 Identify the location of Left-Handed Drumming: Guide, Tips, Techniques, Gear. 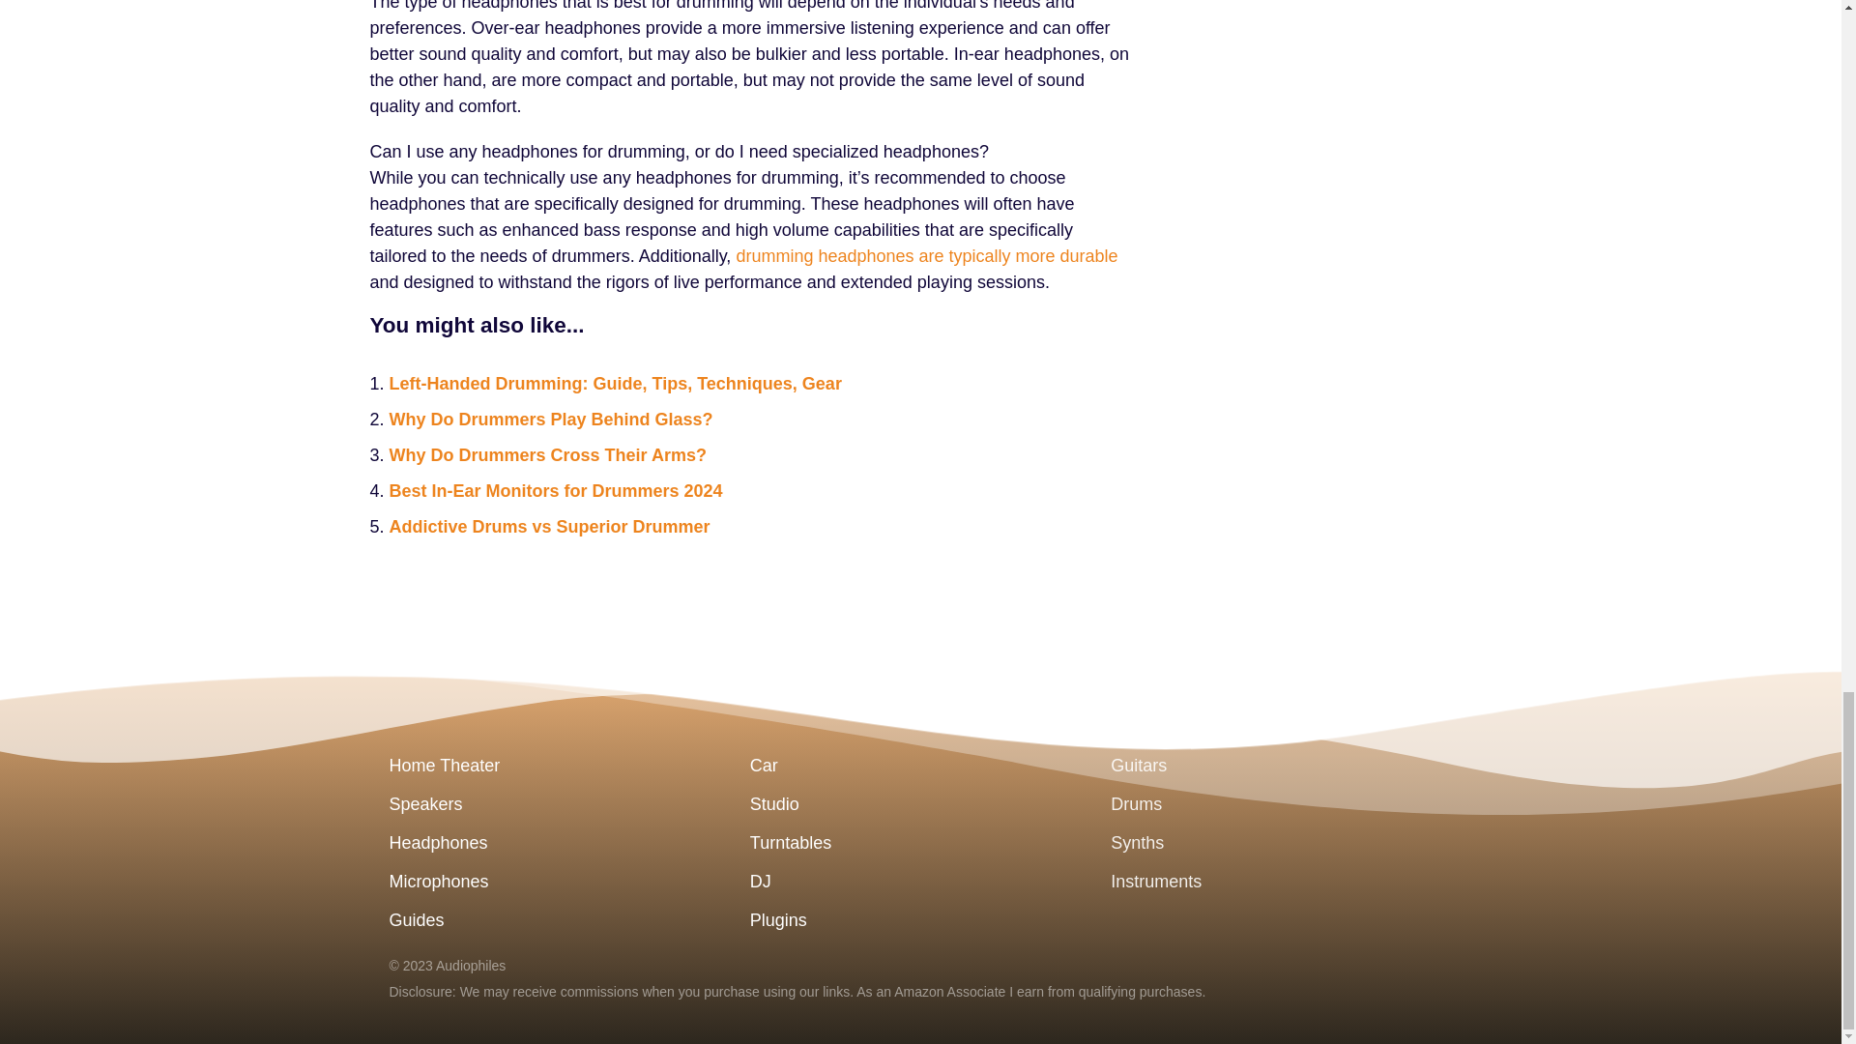
(614, 383).